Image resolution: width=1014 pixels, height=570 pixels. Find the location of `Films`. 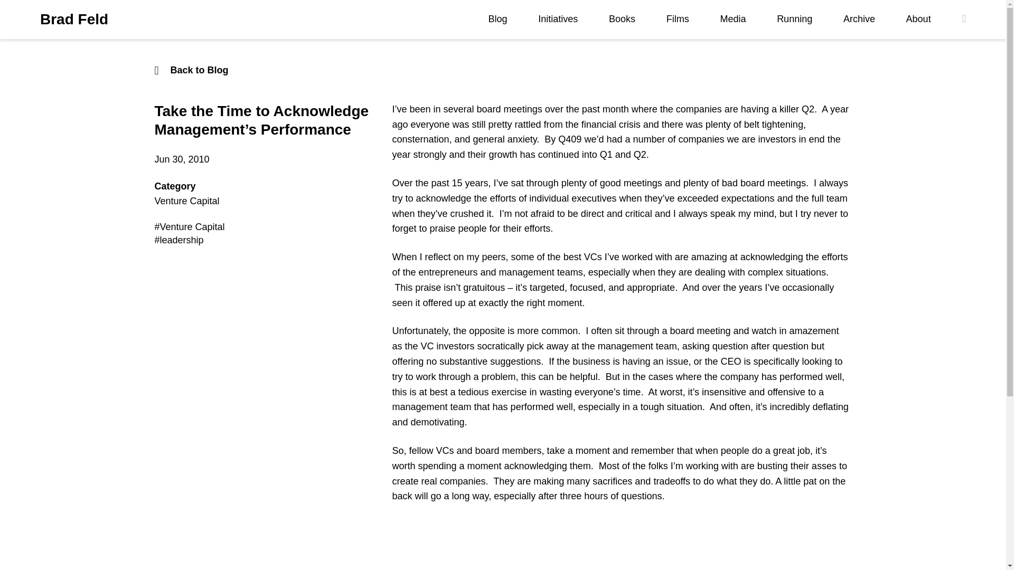

Films is located at coordinates (678, 19).